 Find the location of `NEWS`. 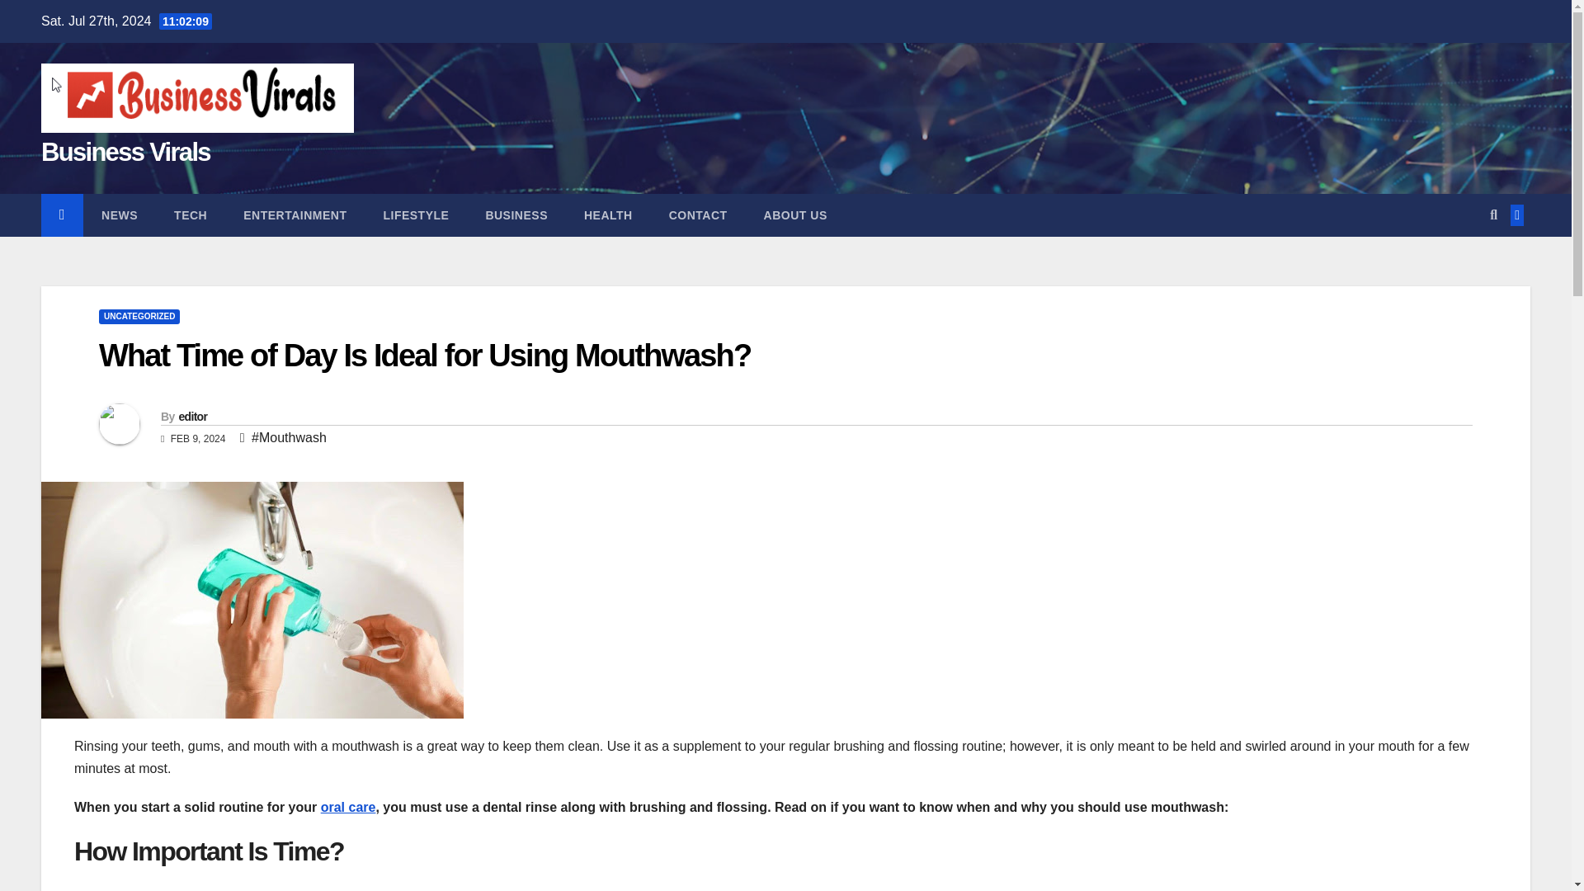

NEWS is located at coordinates (119, 215).